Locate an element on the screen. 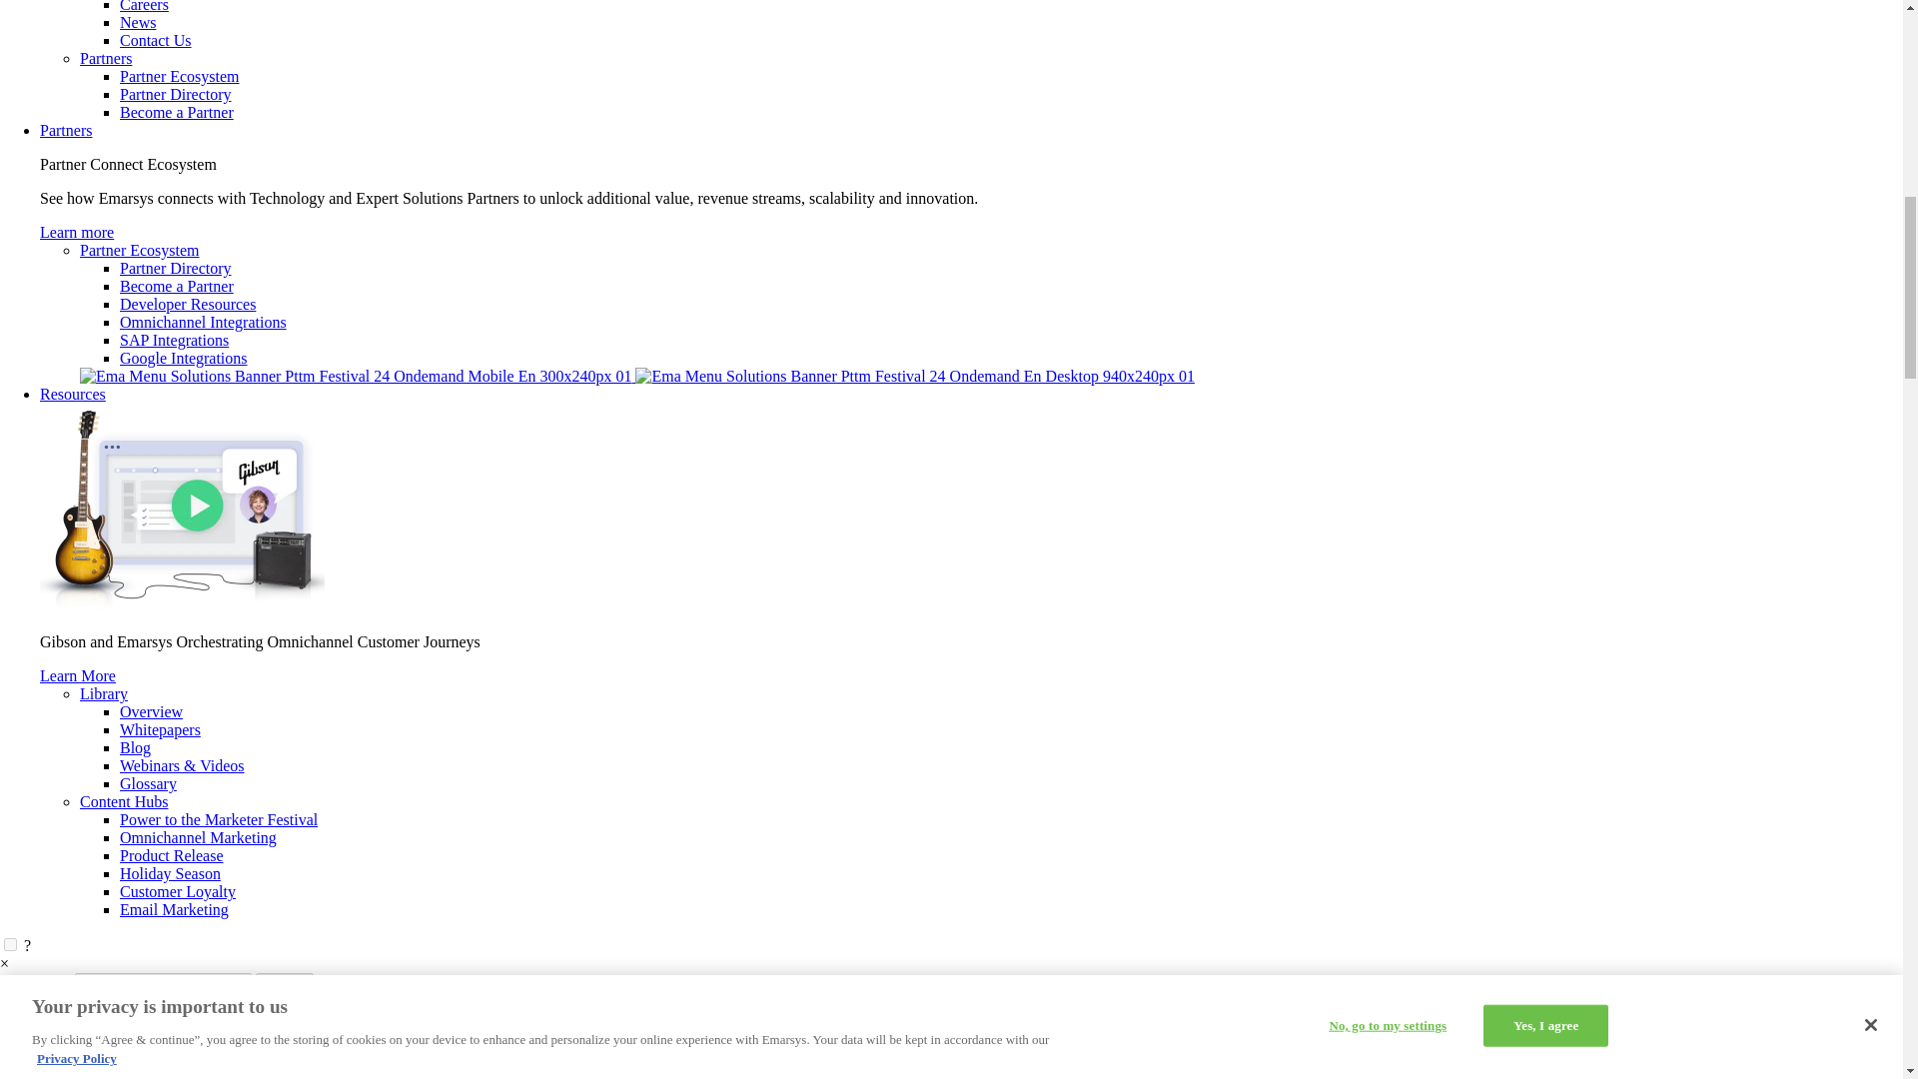 The height and width of the screenshot is (1079, 1918). En is located at coordinates (48, 1037).